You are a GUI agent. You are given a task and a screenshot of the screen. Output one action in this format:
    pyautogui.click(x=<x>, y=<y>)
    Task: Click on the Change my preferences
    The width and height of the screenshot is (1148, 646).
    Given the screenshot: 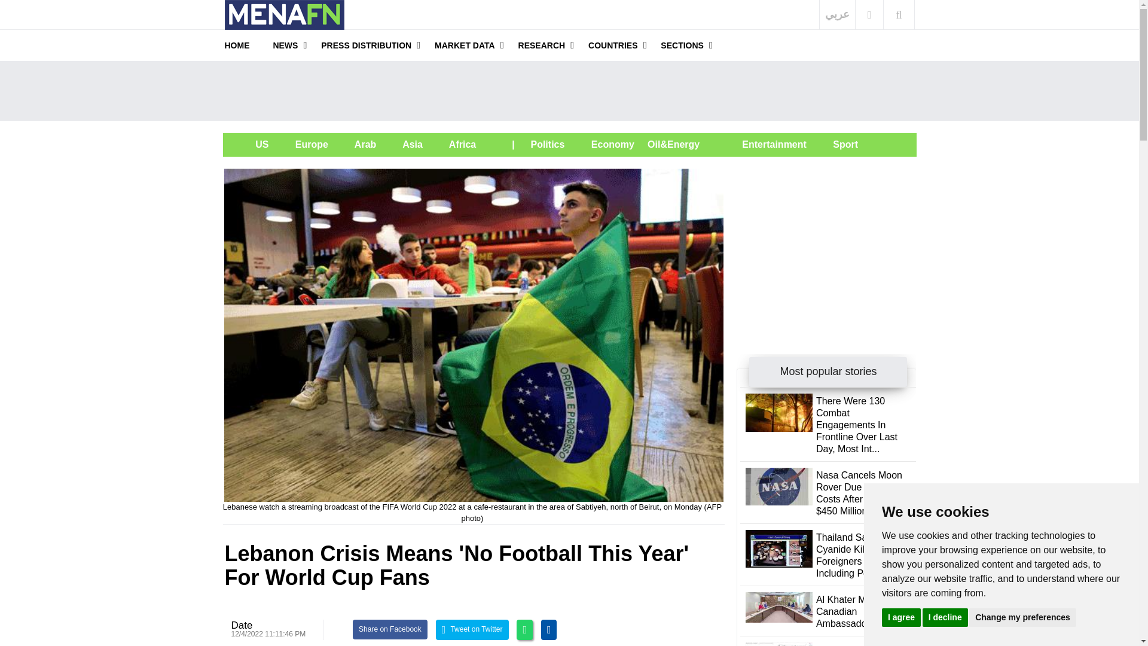 What is the action you would take?
    pyautogui.click(x=1022, y=617)
    